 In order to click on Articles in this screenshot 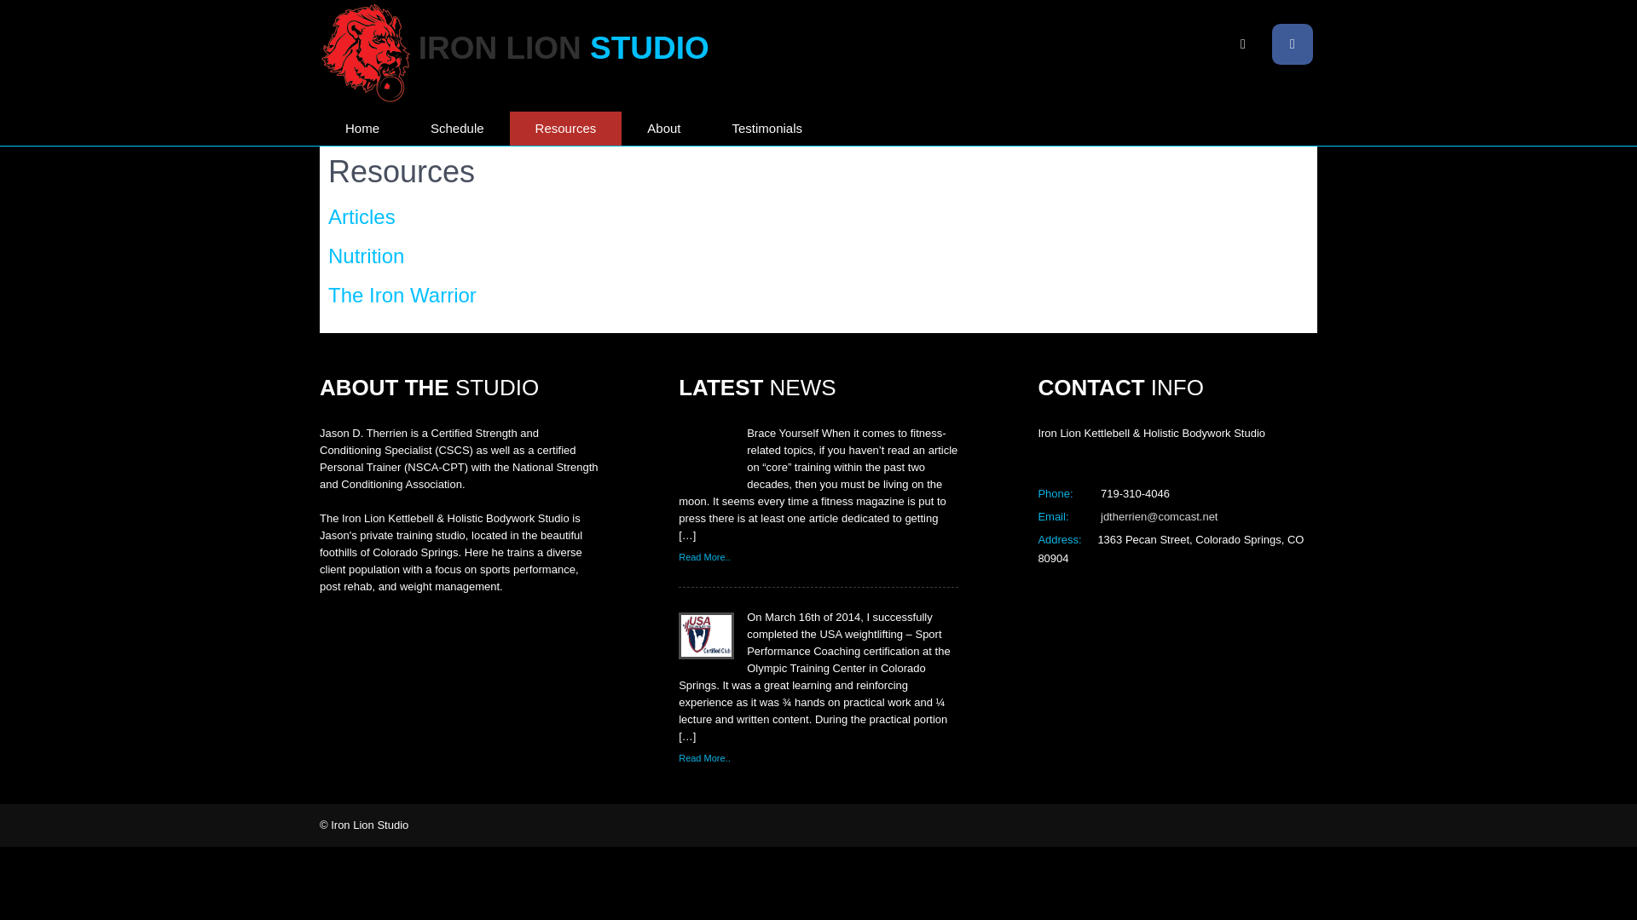, I will do `click(362, 216)`.